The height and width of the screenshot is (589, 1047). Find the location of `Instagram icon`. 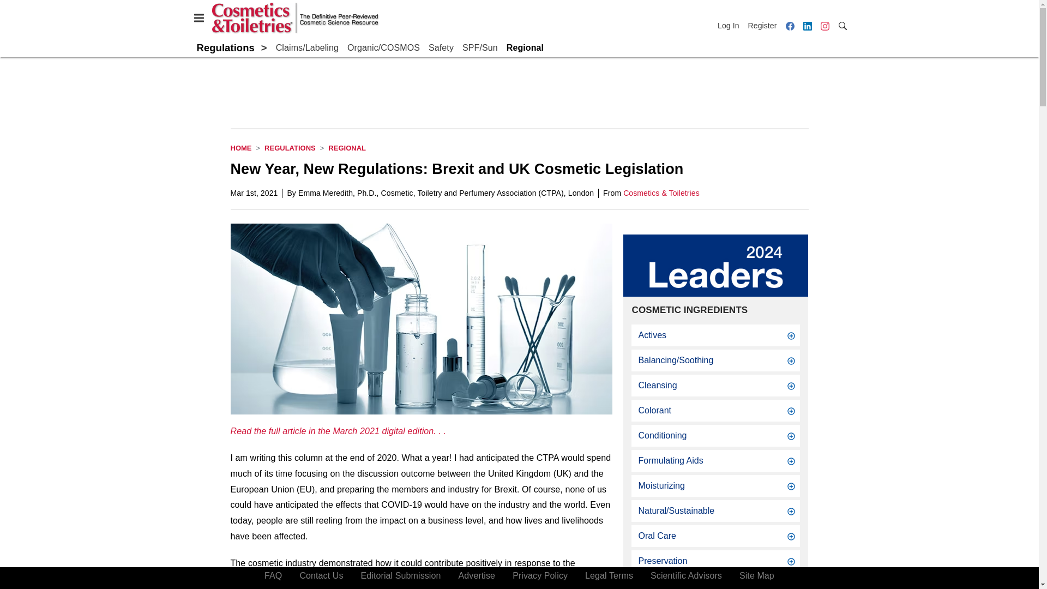

Instagram icon is located at coordinates (825, 26).